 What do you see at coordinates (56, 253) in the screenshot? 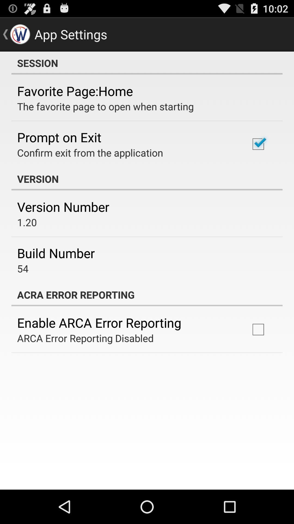
I see `select app below 1.20 icon` at bounding box center [56, 253].